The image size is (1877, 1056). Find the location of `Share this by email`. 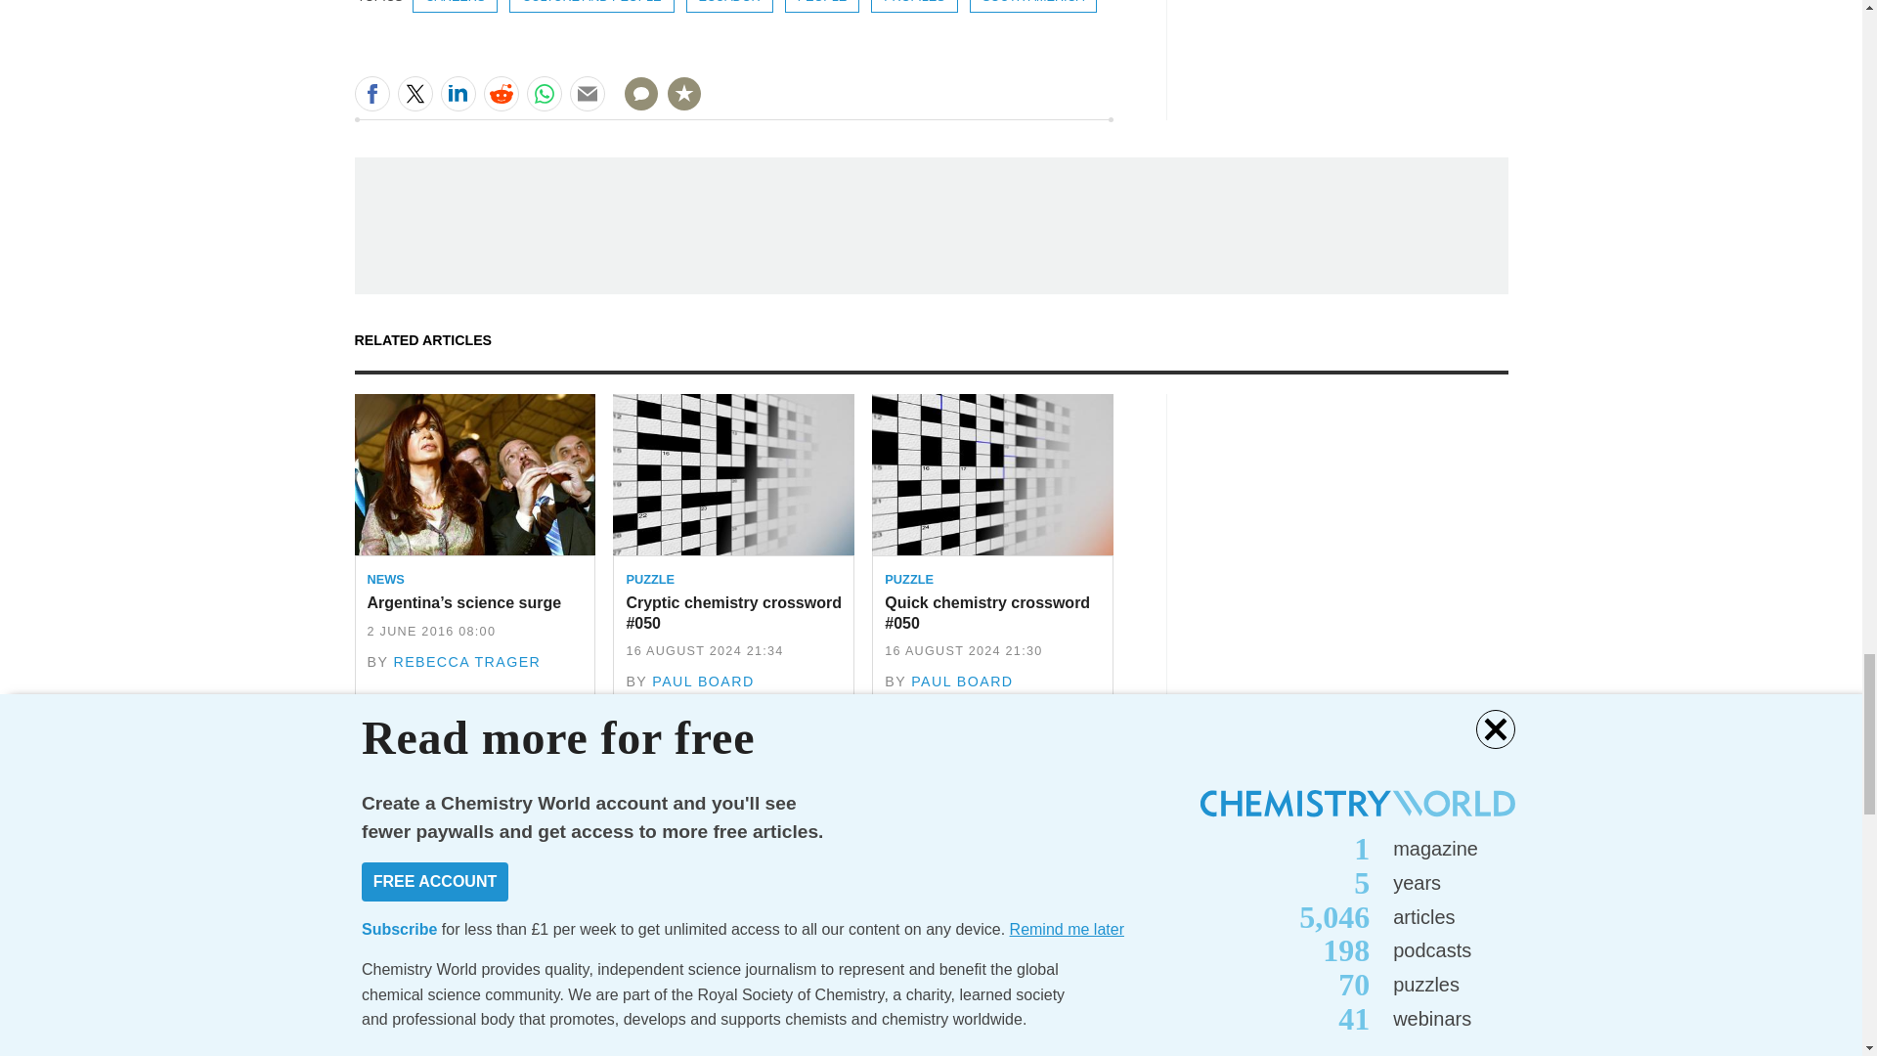

Share this by email is located at coordinates (587, 94).